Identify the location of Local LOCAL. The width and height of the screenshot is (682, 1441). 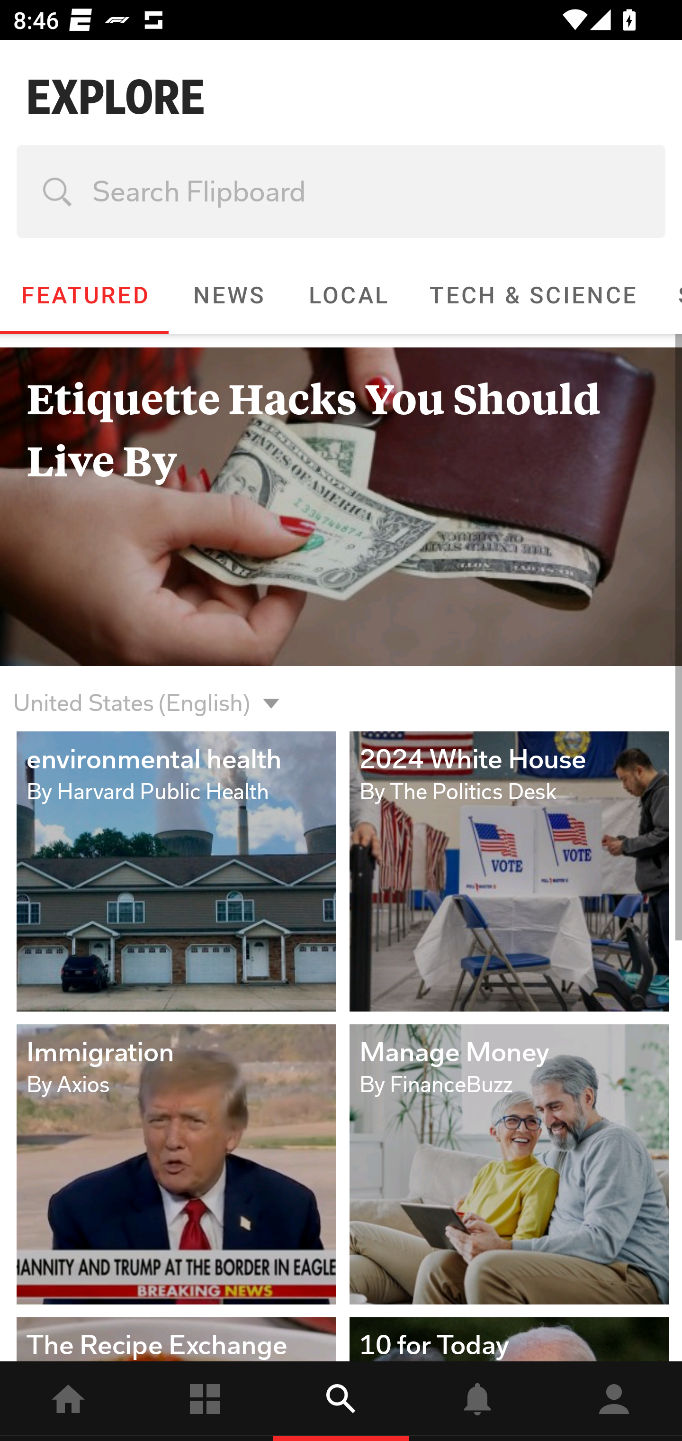
(348, 295).